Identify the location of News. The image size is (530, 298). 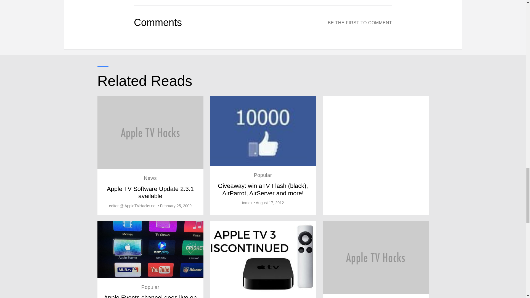
(150, 178).